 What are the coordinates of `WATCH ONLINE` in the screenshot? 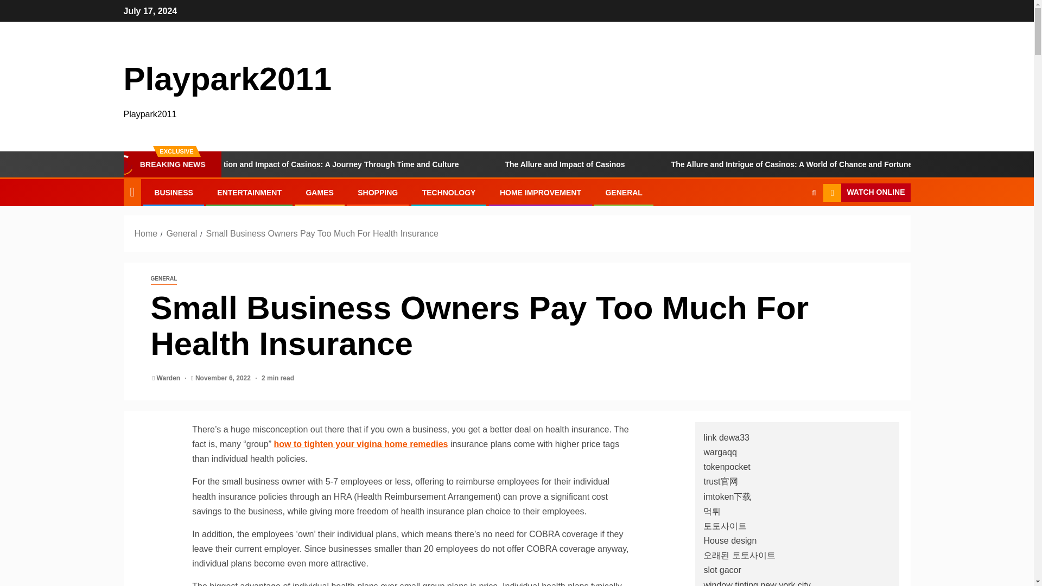 It's located at (866, 192).